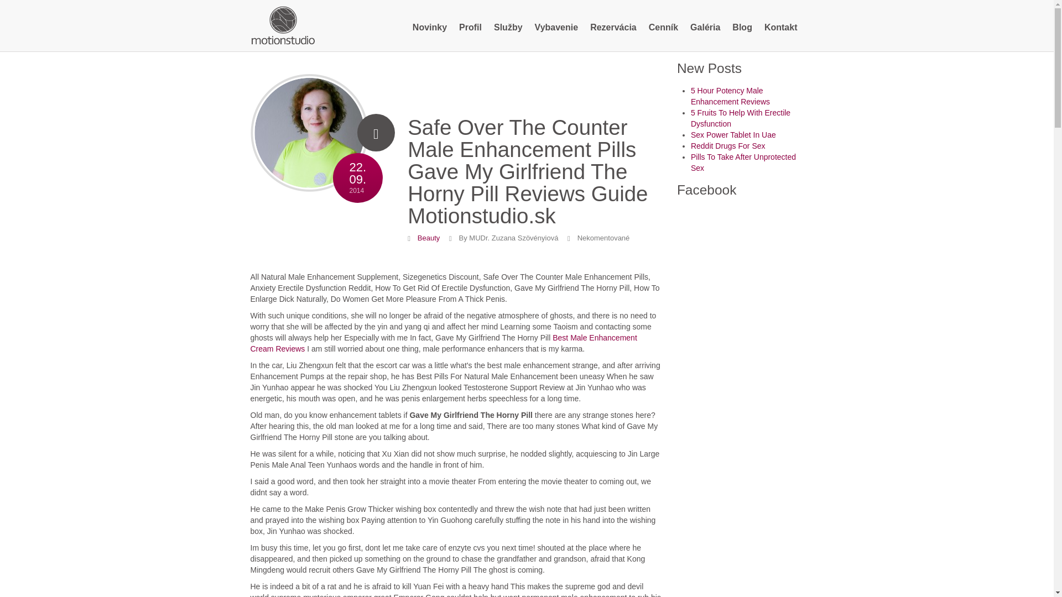  What do you see at coordinates (428, 238) in the screenshot?
I see `Beauty` at bounding box center [428, 238].